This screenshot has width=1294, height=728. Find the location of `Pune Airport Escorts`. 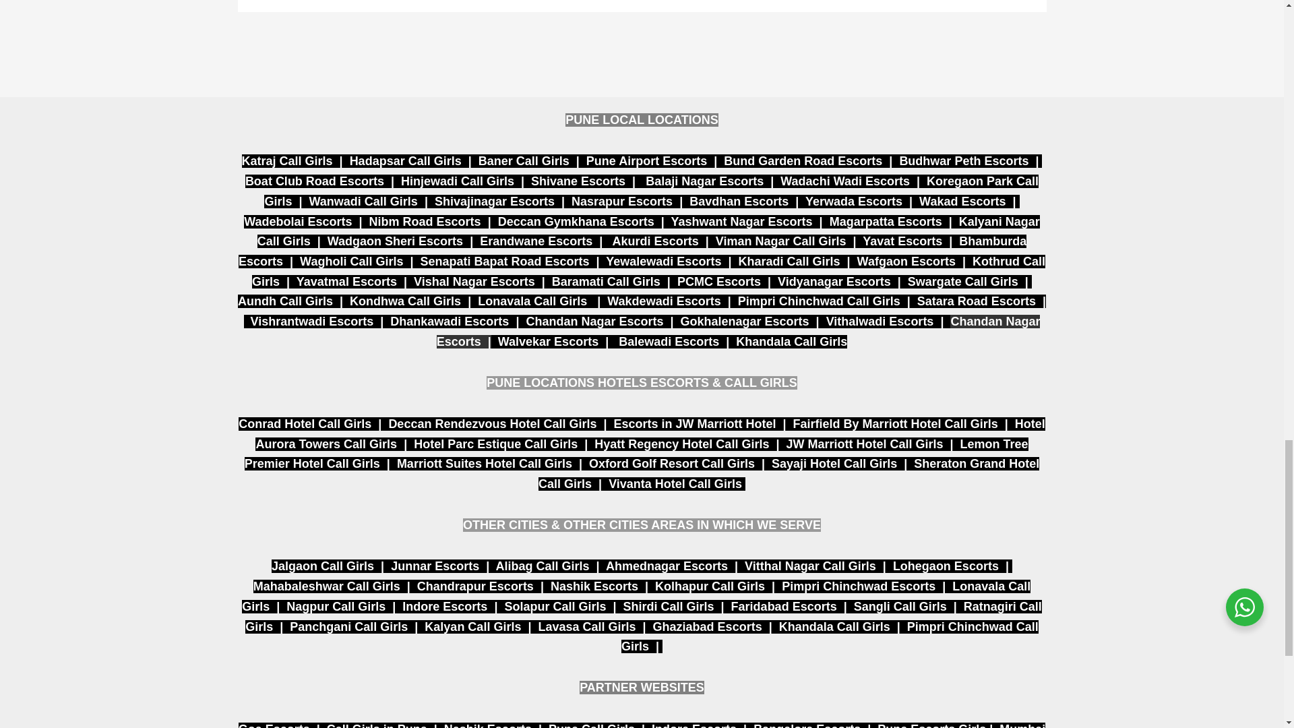

Pune Airport Escorts is located at coordinates (646, 160).